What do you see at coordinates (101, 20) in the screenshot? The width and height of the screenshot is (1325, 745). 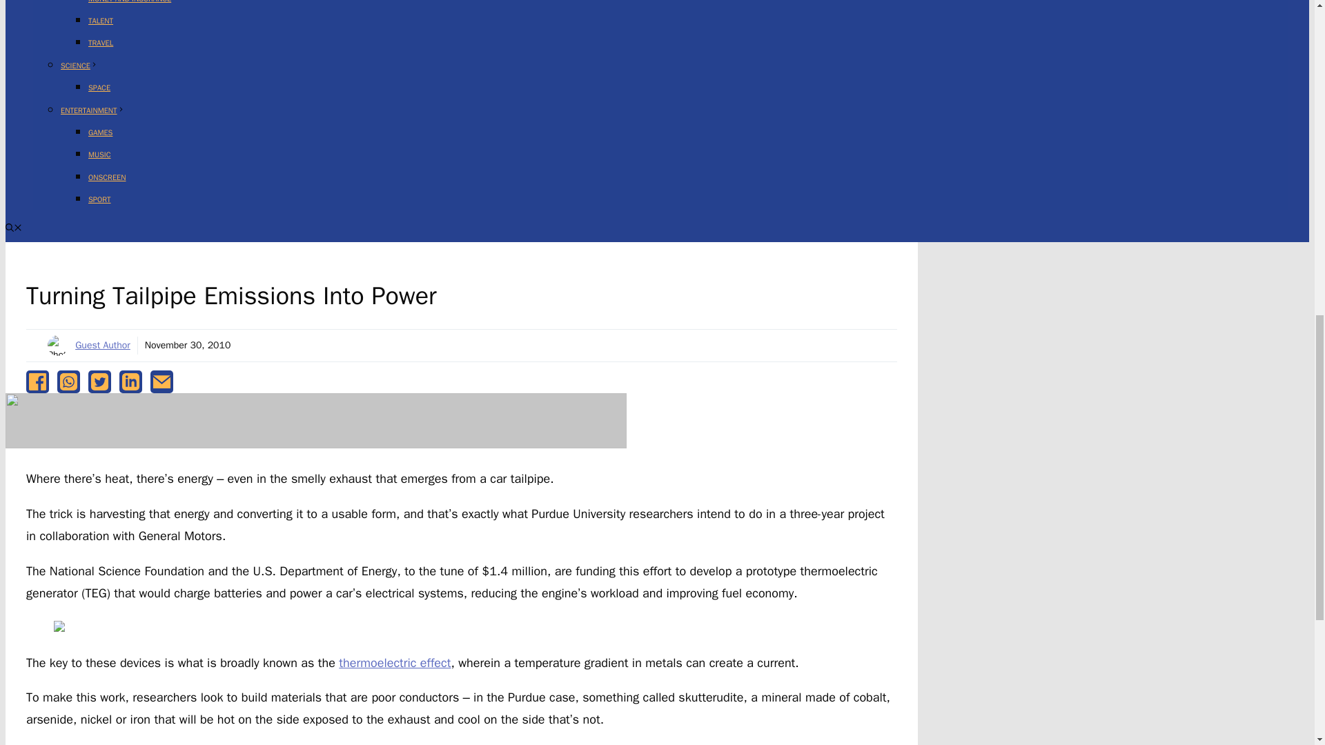 I see `TALENT` at bounding box center [101, 20].